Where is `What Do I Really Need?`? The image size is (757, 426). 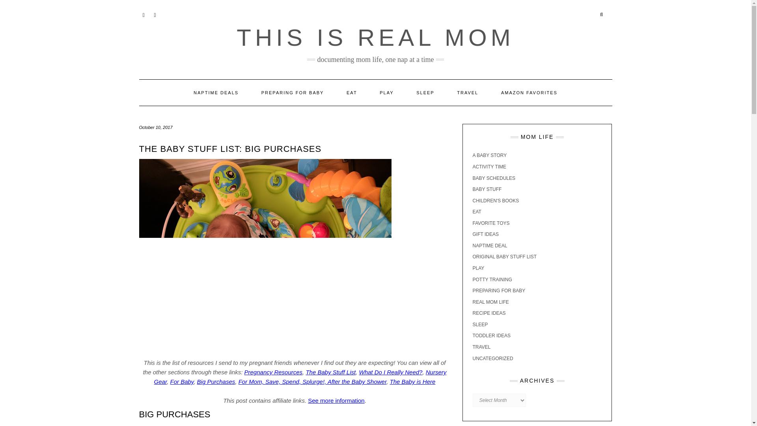
What Do I Really Need? is located at coordinates (390, 372).